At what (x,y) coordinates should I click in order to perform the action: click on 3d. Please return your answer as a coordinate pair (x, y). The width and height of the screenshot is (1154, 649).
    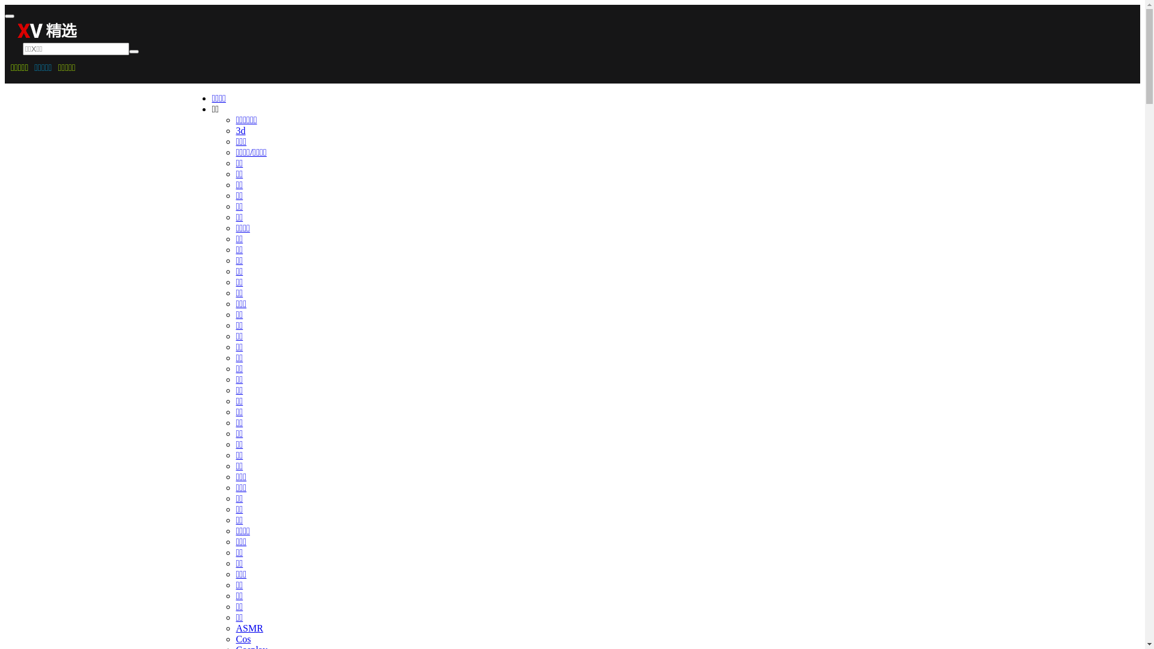
    Looking at the image, I should click on (240, 131).